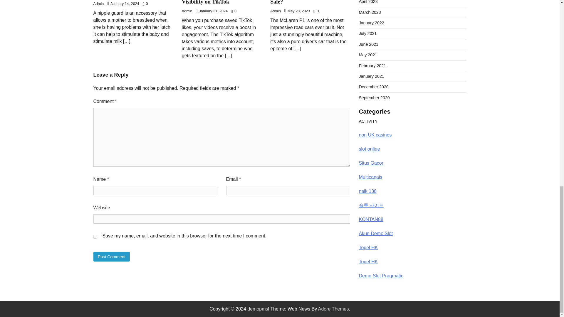 Image resolution: width=564 pixels, height=317 pixels. Describe the element at coordinates (276, 11) in the screenshot. I see `Admin` at that location.